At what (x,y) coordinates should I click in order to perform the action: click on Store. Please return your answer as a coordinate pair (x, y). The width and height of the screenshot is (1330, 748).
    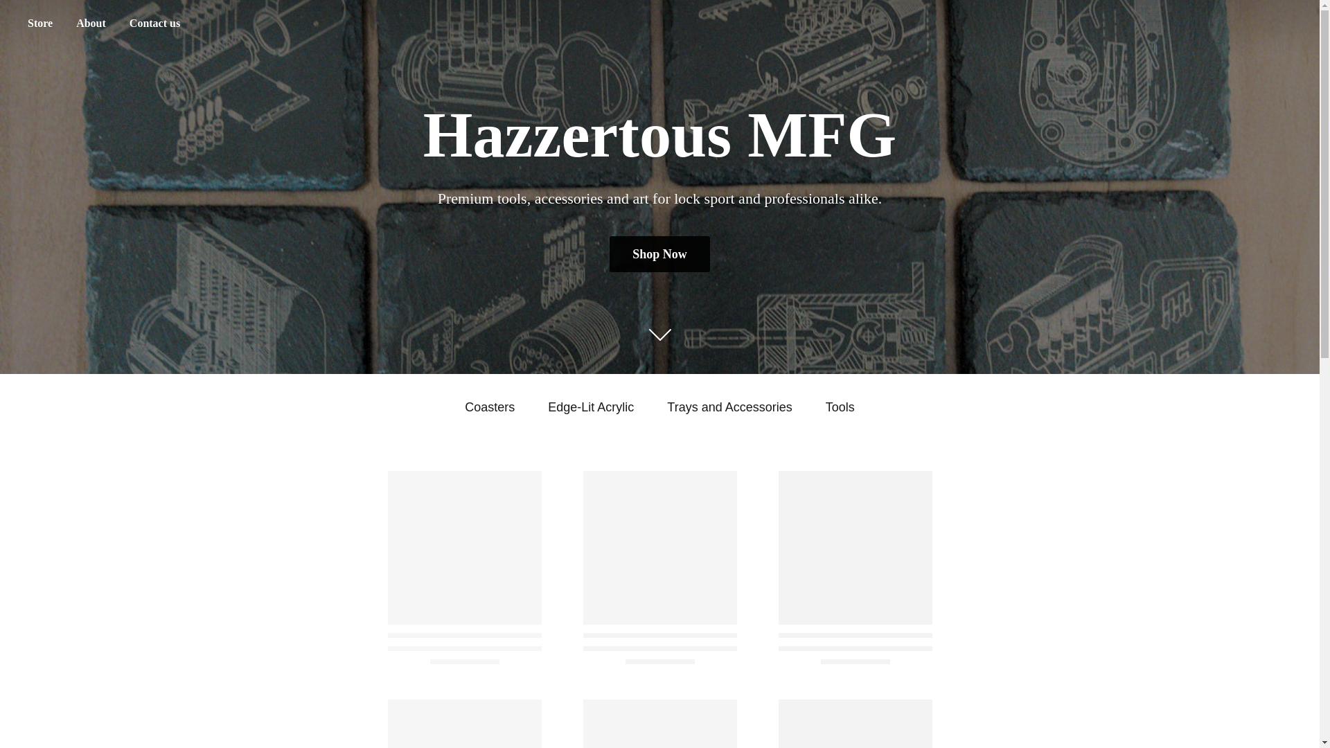
    Looking at the image, I should click on (39, 24).